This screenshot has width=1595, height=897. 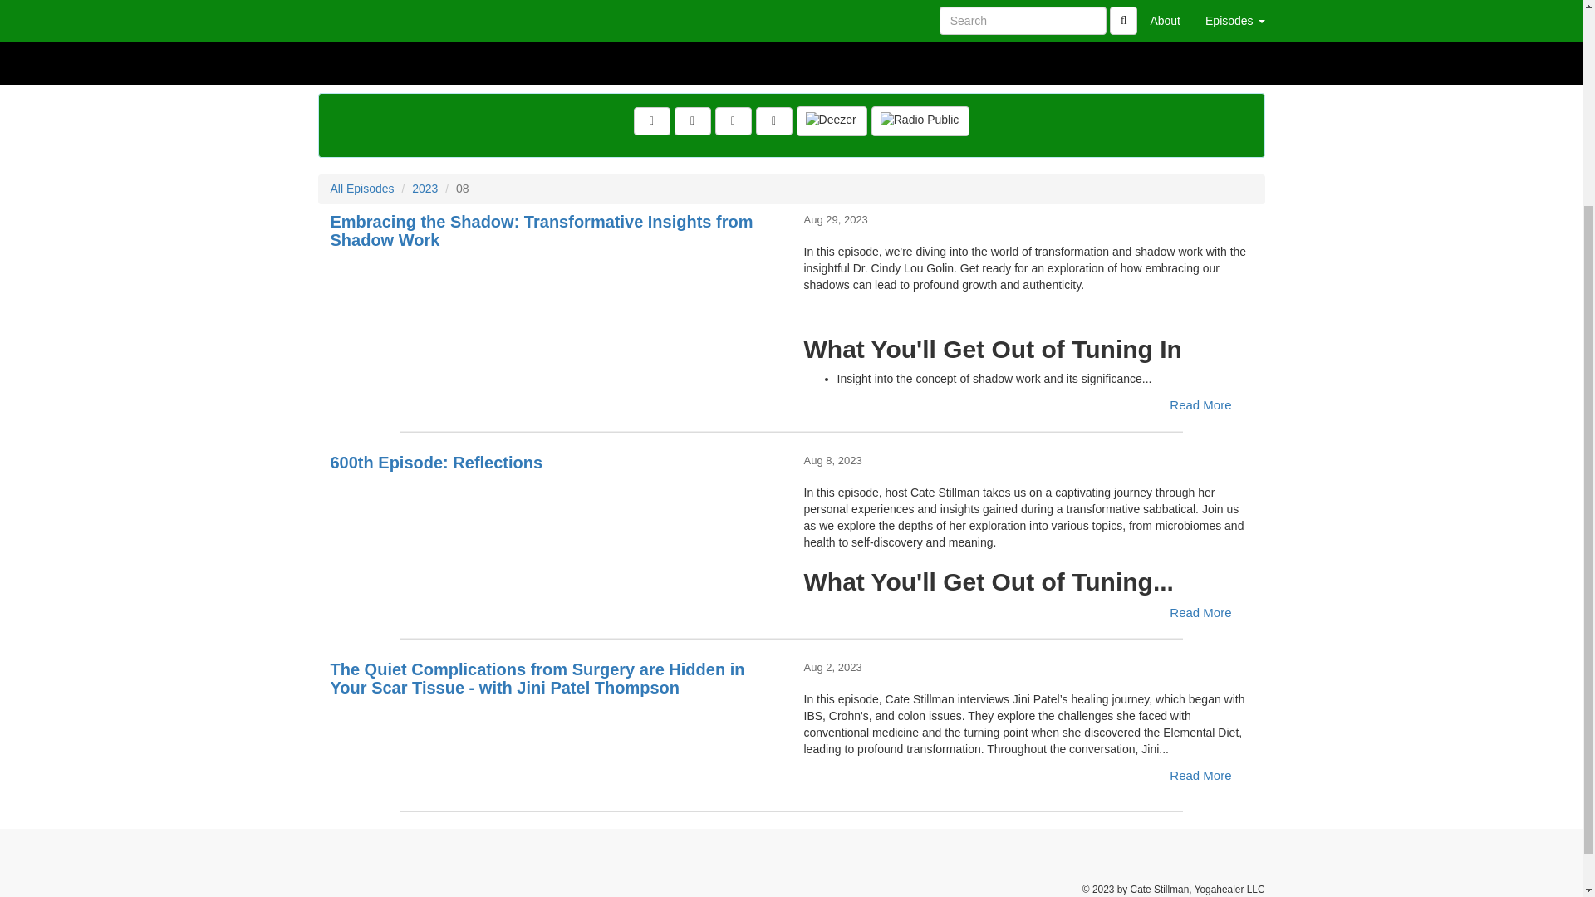 What do you see at coordinates (651, 121) in the screenshot?
I see `Visit Us on Facebook` at bounding box center [651, 121].